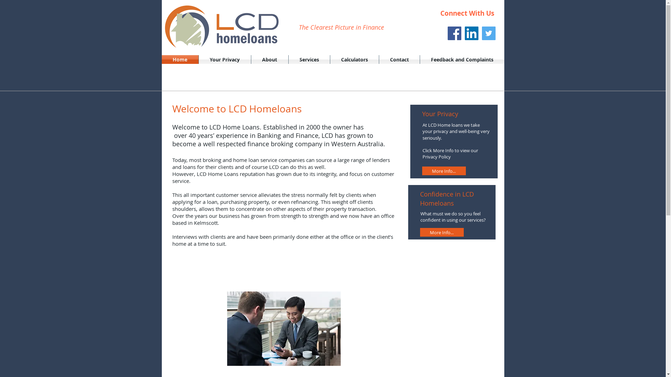 This screenshot has height=377, width=671. What do you see at coordinates (442, 232) in the screenshot?
I see `More Info...` at bounding box center [442, 232].